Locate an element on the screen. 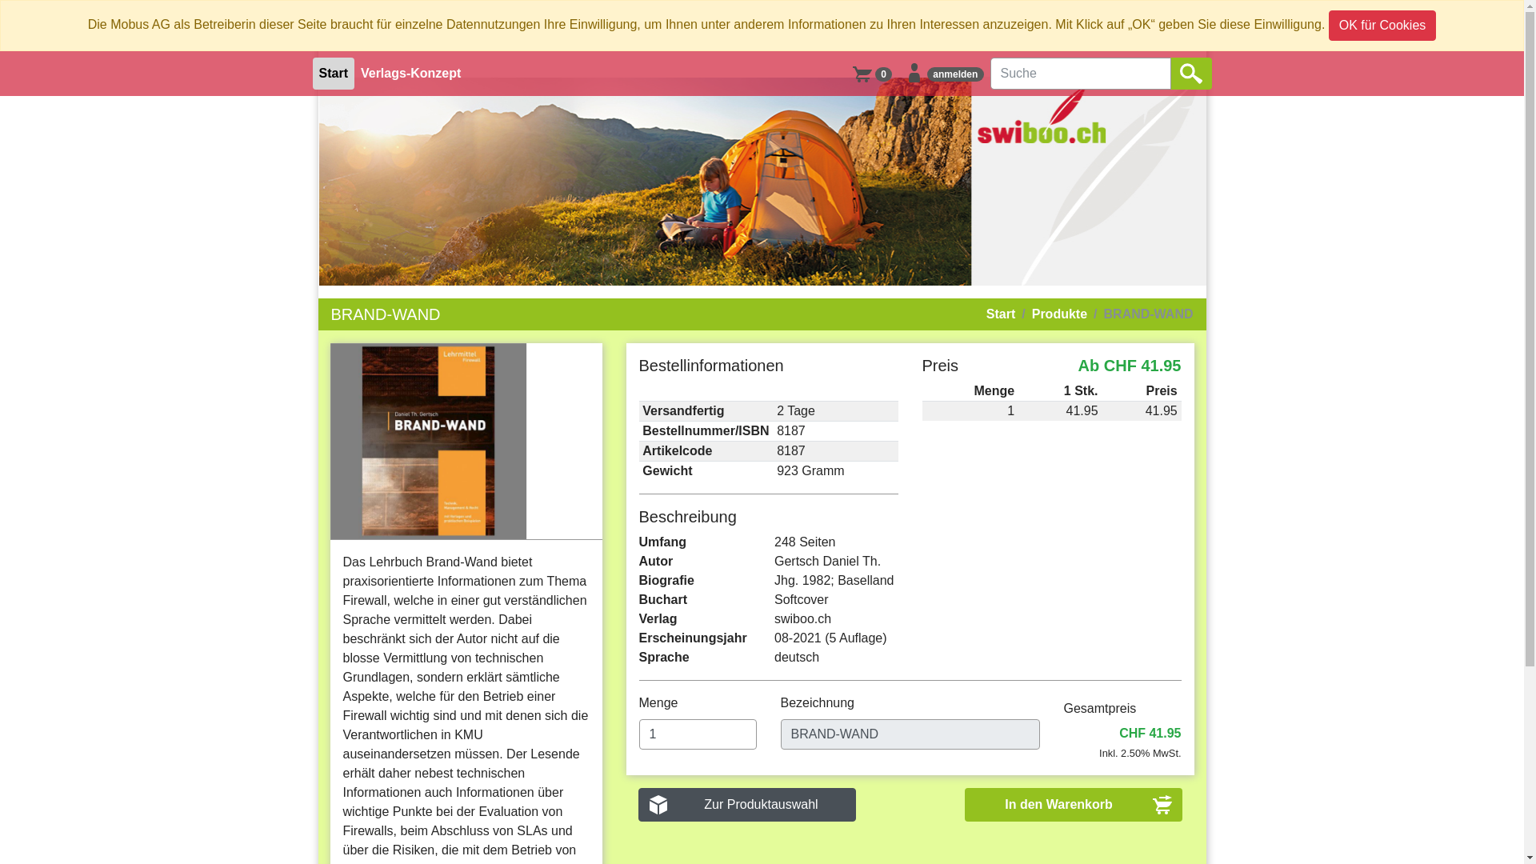  Verlags-Konzept is located at coordinates (411, 74).